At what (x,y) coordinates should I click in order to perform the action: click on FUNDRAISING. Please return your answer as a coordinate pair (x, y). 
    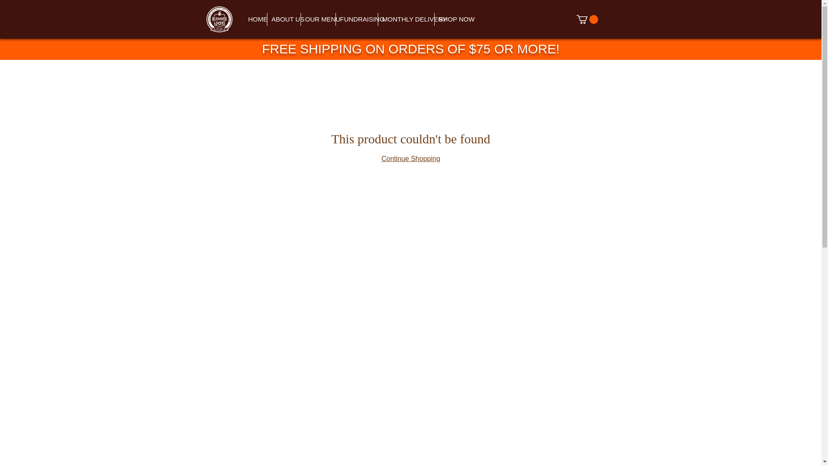
    Looking at the image, I should click on (356, 19).